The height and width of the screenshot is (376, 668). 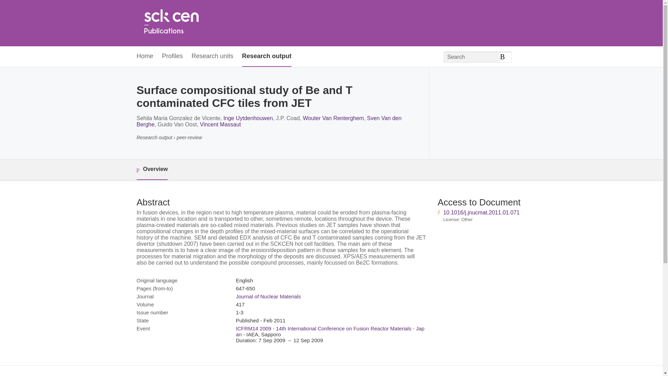 What do you see at coordinates (171, 23) in the screenshot?
I see `Home` at bounding box center [171, 23].